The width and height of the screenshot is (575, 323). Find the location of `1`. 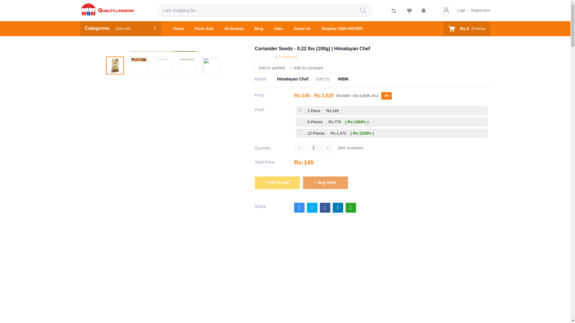

1 is located at coordinates (313, 147).